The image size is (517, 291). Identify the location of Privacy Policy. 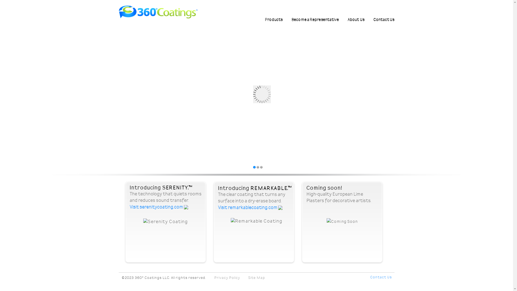
(227, 278).